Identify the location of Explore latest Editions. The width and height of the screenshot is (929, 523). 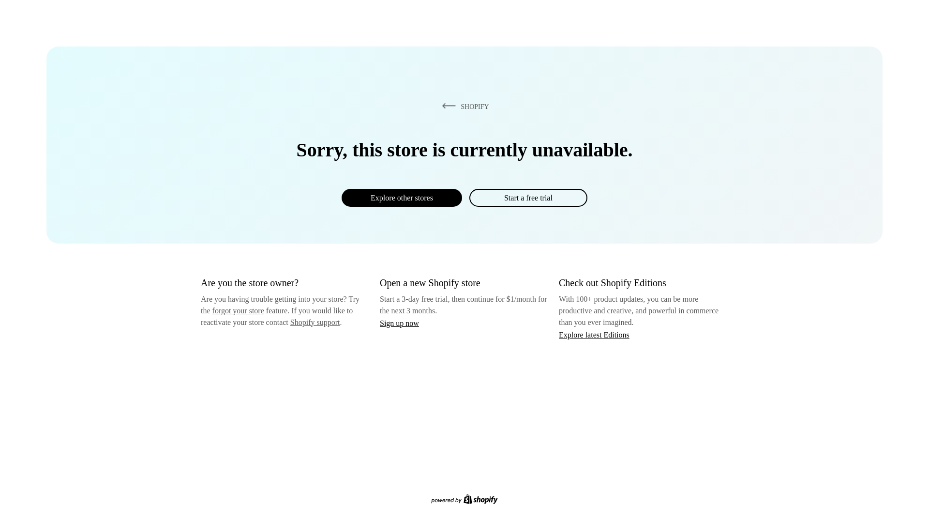
(594, 334).